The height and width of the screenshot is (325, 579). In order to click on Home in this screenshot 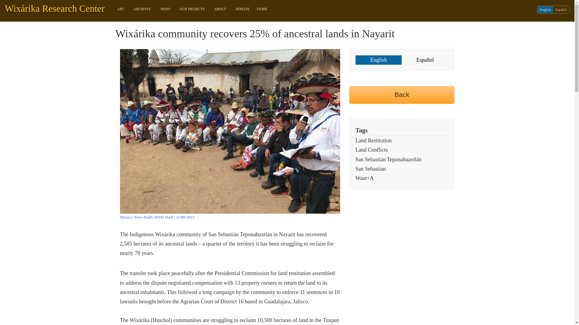, I will do `click(57, 9)`.